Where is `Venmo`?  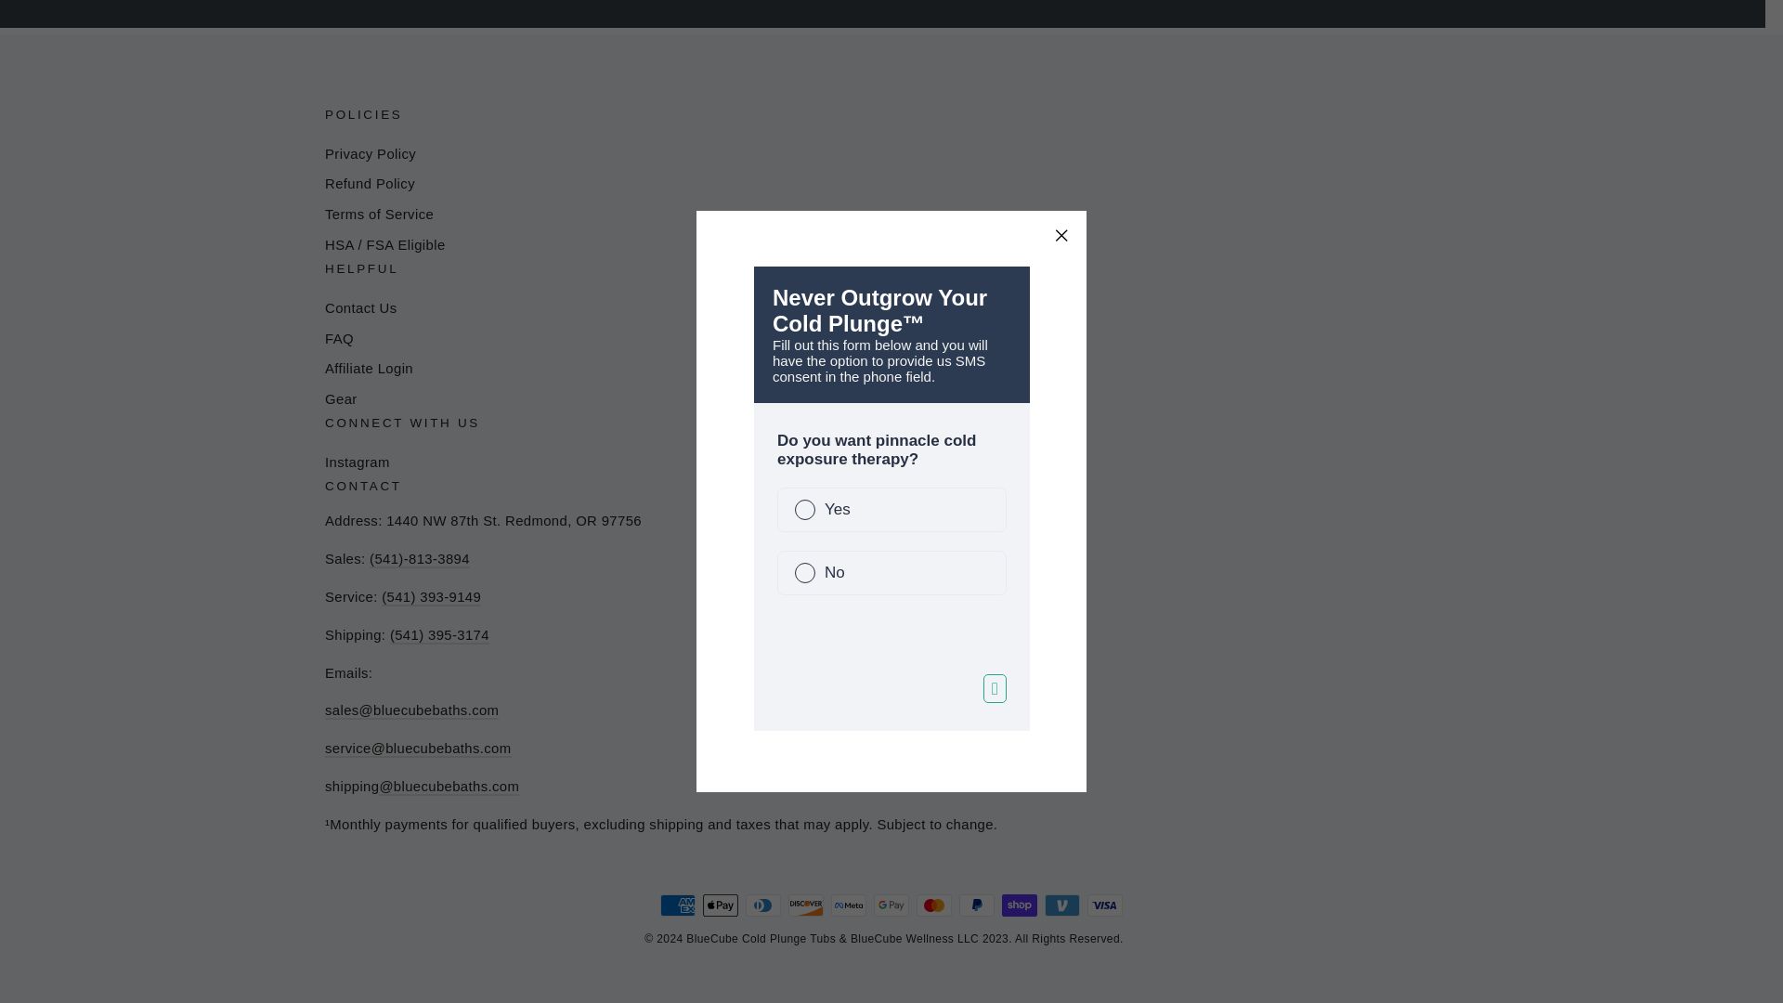 Venmo is located at coordinates (1062, 905).